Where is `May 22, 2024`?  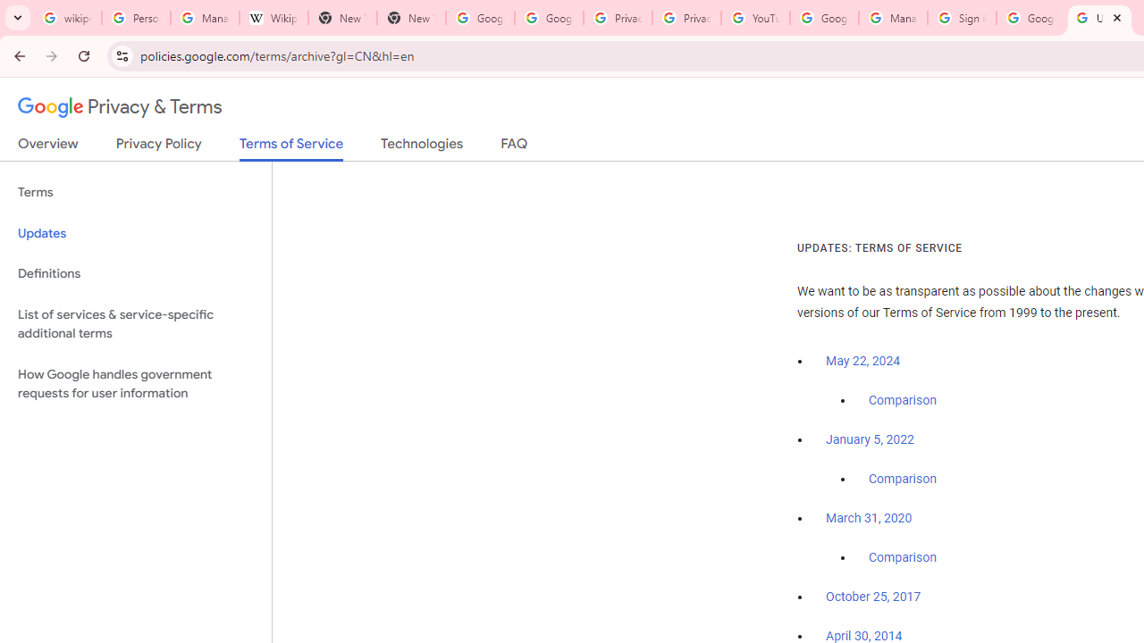
May 22, 2024 is located at coordinates (863, 361).